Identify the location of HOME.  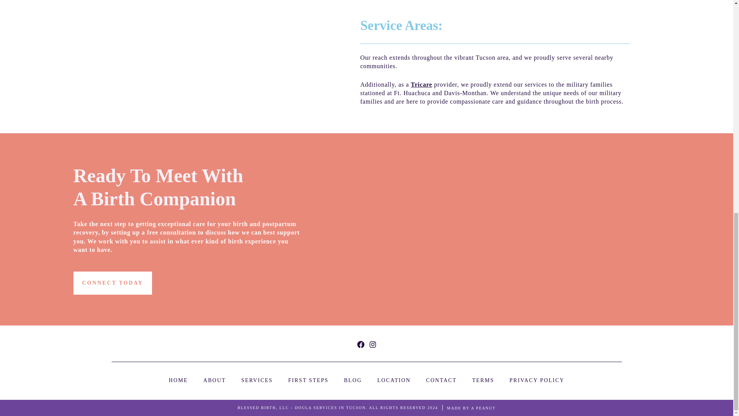
(179, 380).